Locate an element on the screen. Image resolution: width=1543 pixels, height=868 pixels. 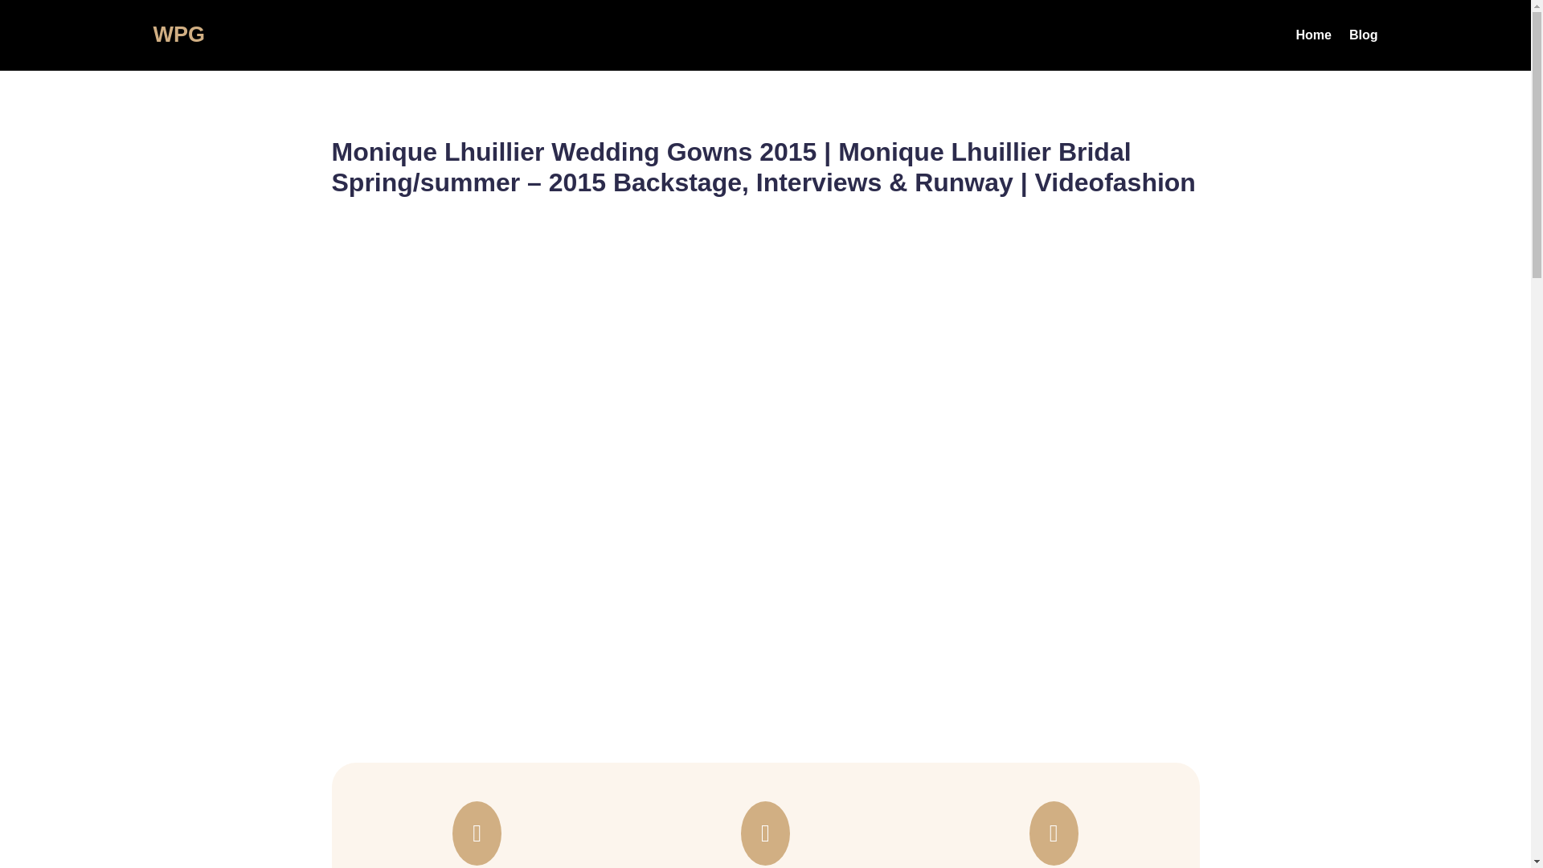
Home is located at coordinates (1313, 39).